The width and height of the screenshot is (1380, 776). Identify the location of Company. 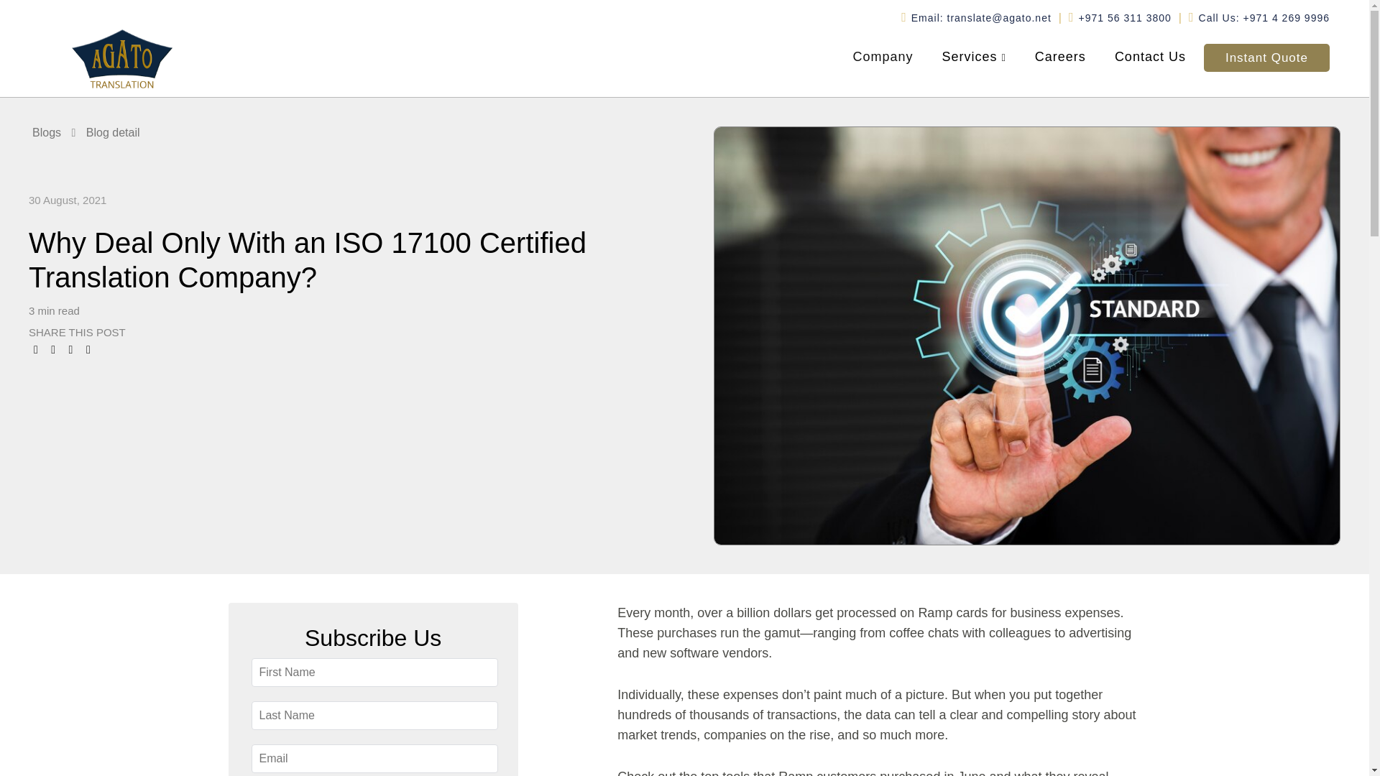
(883, 59).